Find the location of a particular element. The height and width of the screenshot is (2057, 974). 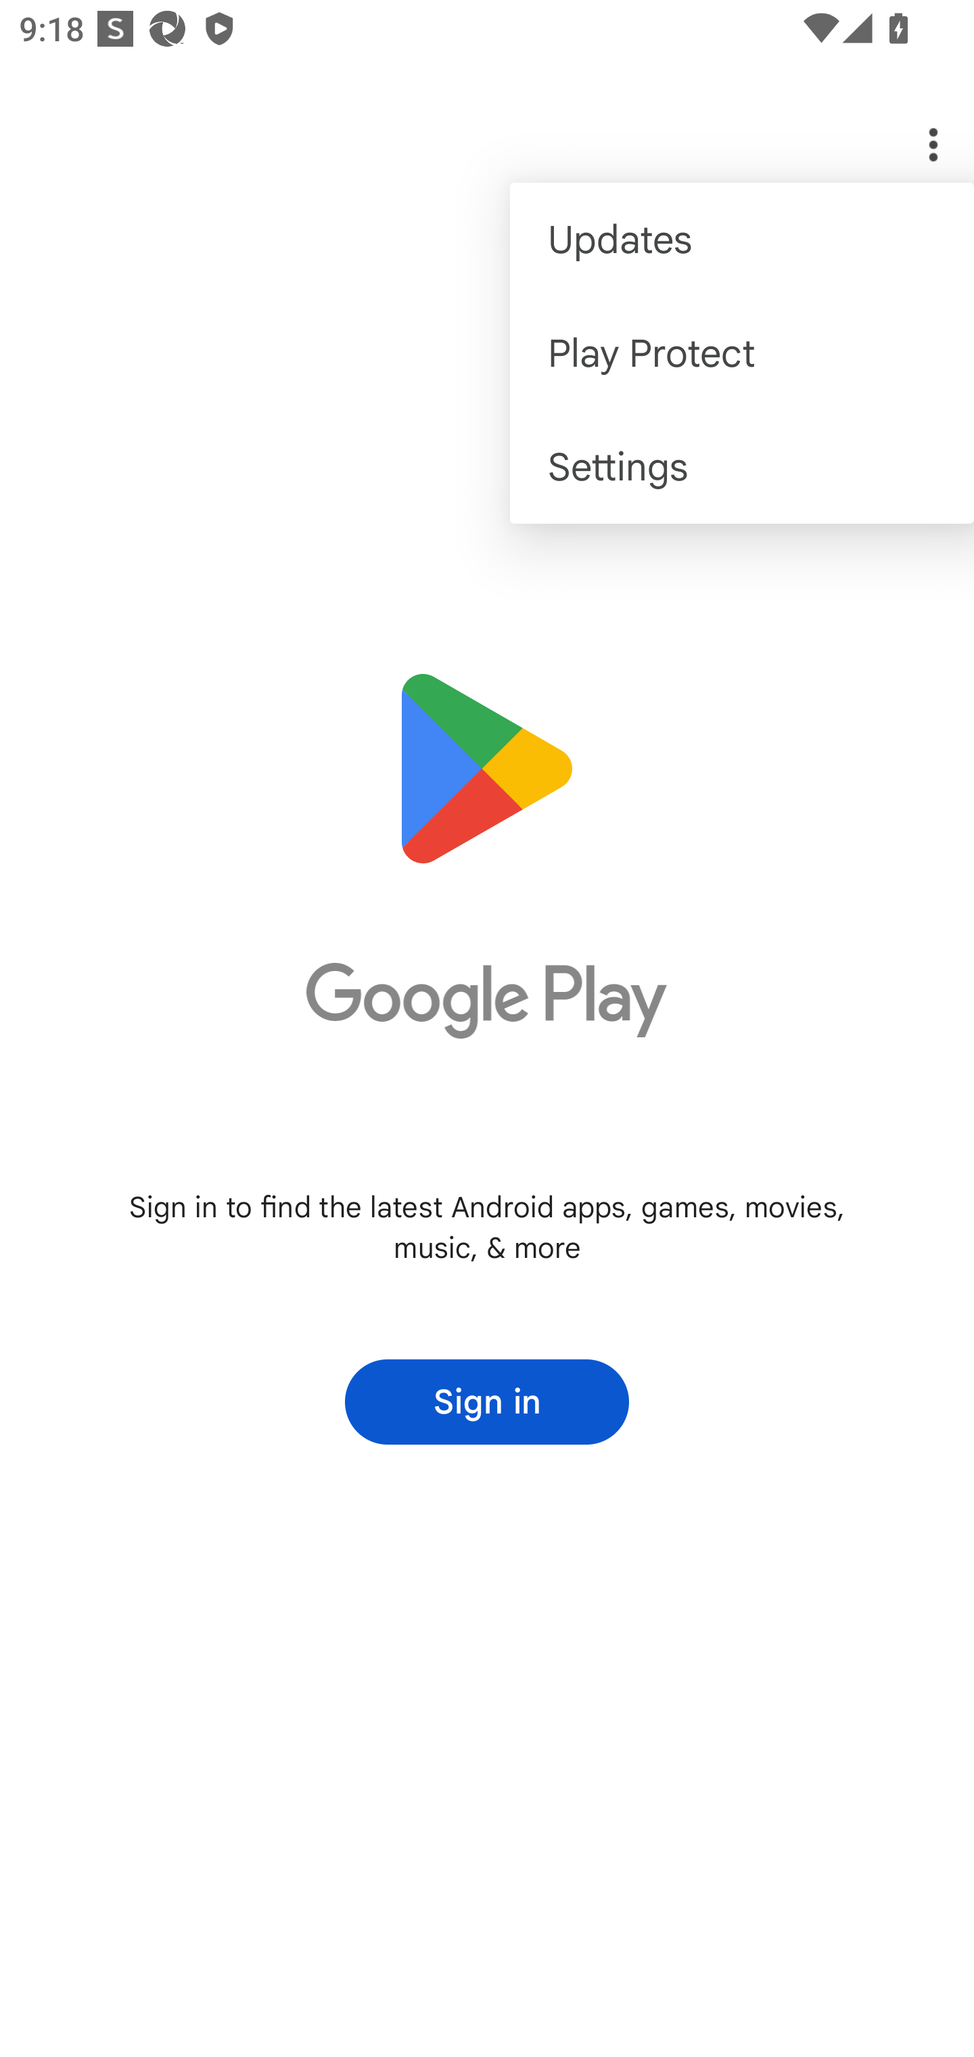

Play Protect is located at coordinates (742, 352).